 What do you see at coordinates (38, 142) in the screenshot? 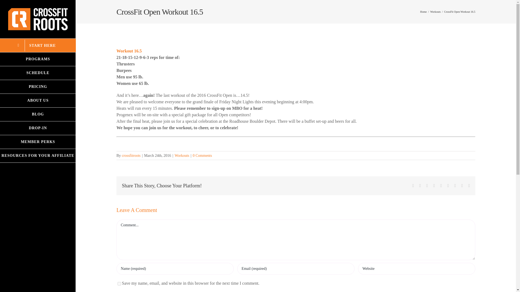
I see `MEMBER PERKS` at bounding box center [38, 142].